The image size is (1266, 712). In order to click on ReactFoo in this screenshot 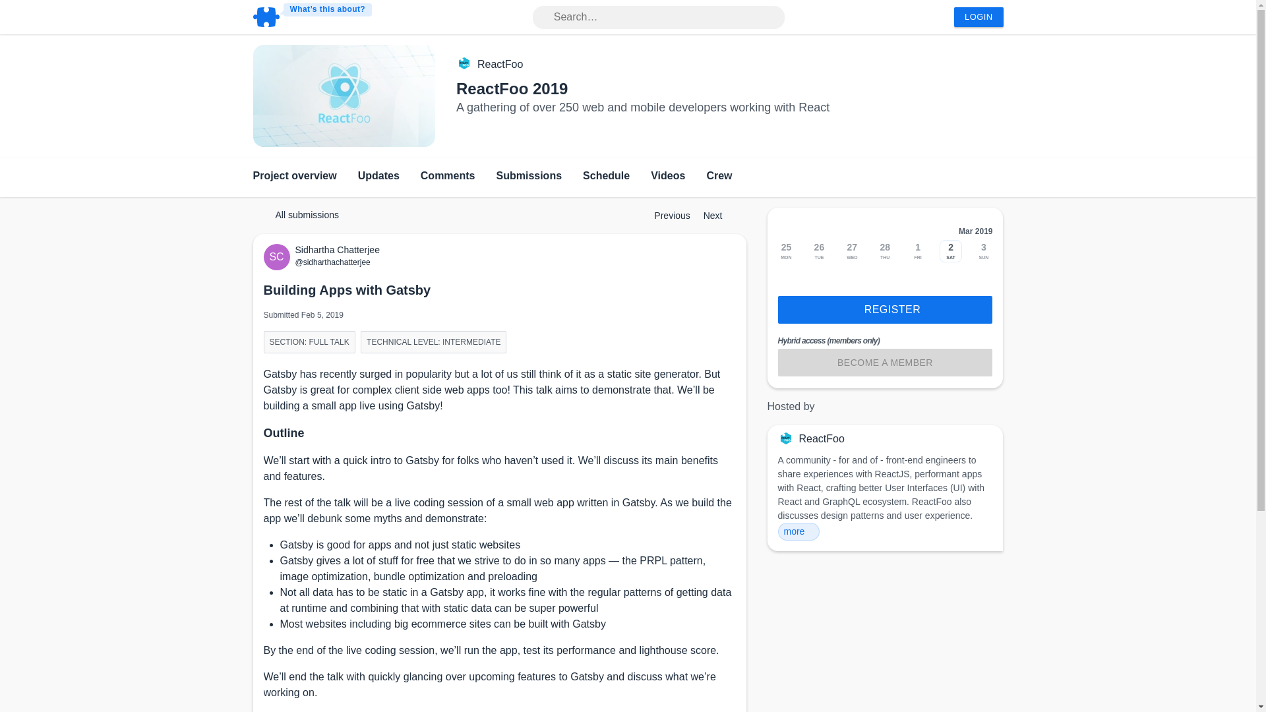, I will do `click(500, 65)`.